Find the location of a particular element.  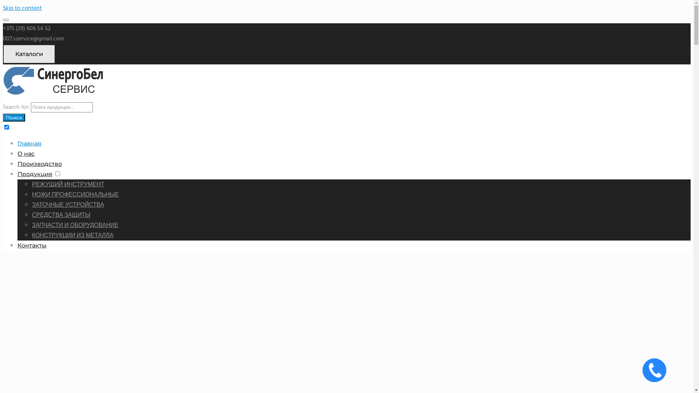

Skip to content is located at coordinates (23, 8).